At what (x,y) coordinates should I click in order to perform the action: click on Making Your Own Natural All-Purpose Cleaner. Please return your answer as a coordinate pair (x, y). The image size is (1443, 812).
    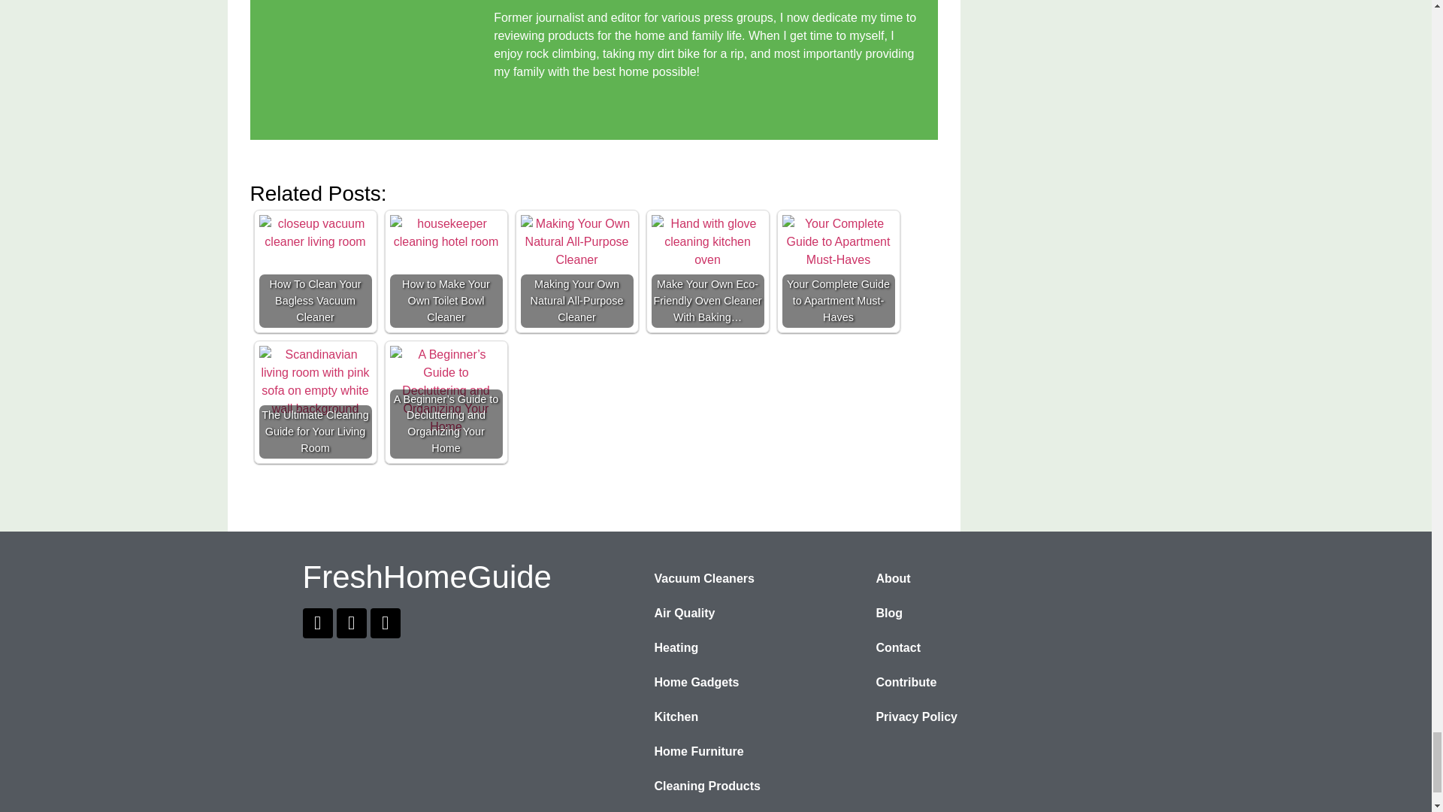
    Looking at the image, I should click on (576, 242).